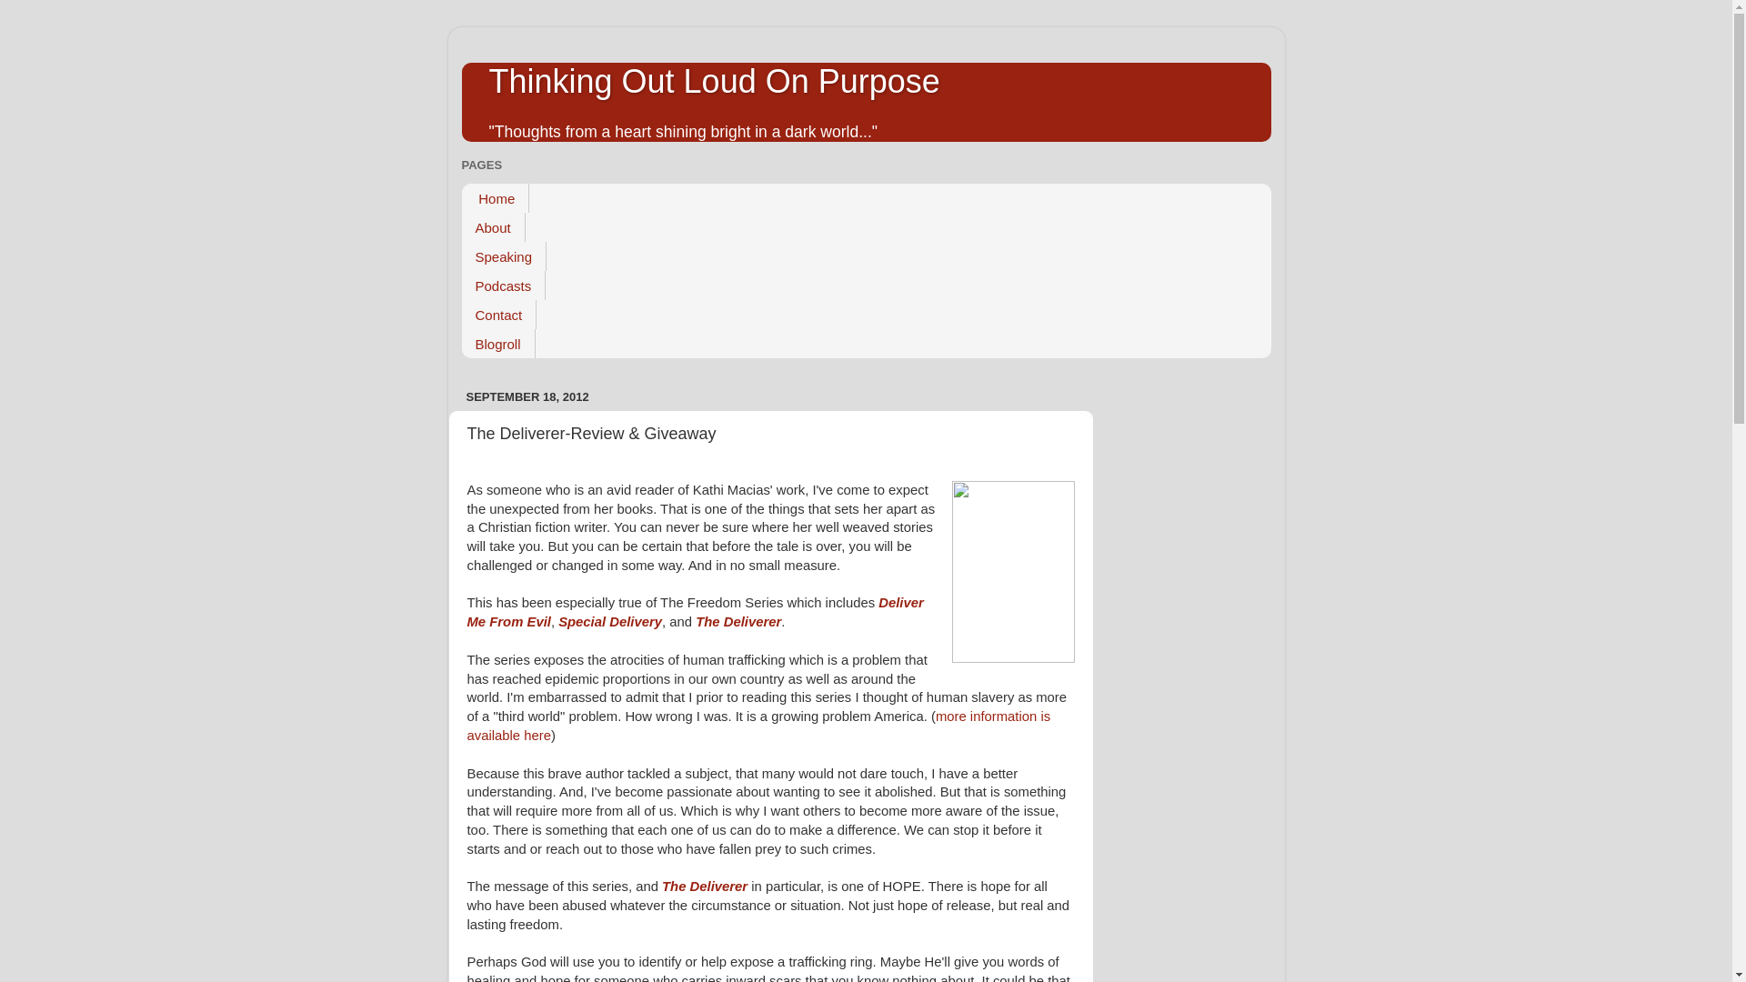 The height and width of the screenshot is (982, 1746). I want to click on Speaking, so click(505, 256).